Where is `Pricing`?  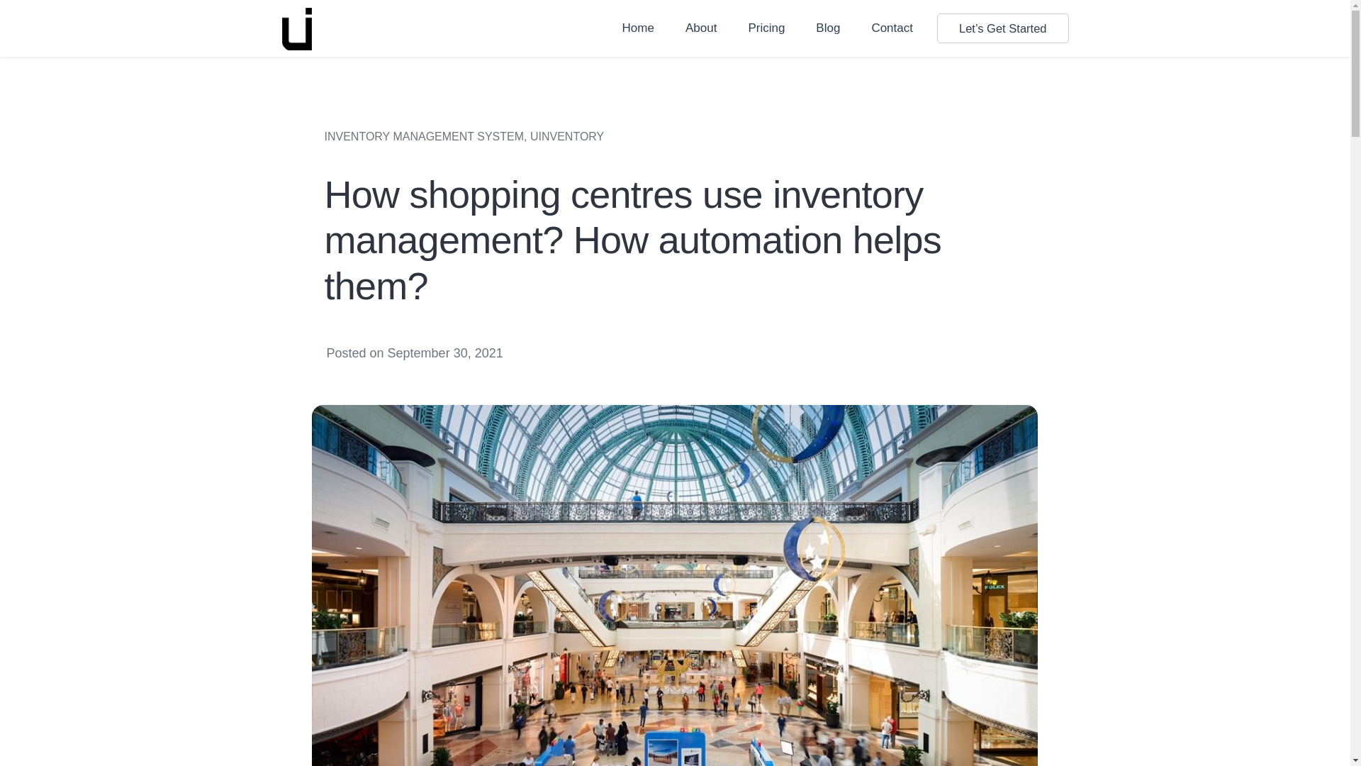
Pricing is located at coordinates (766, 28).